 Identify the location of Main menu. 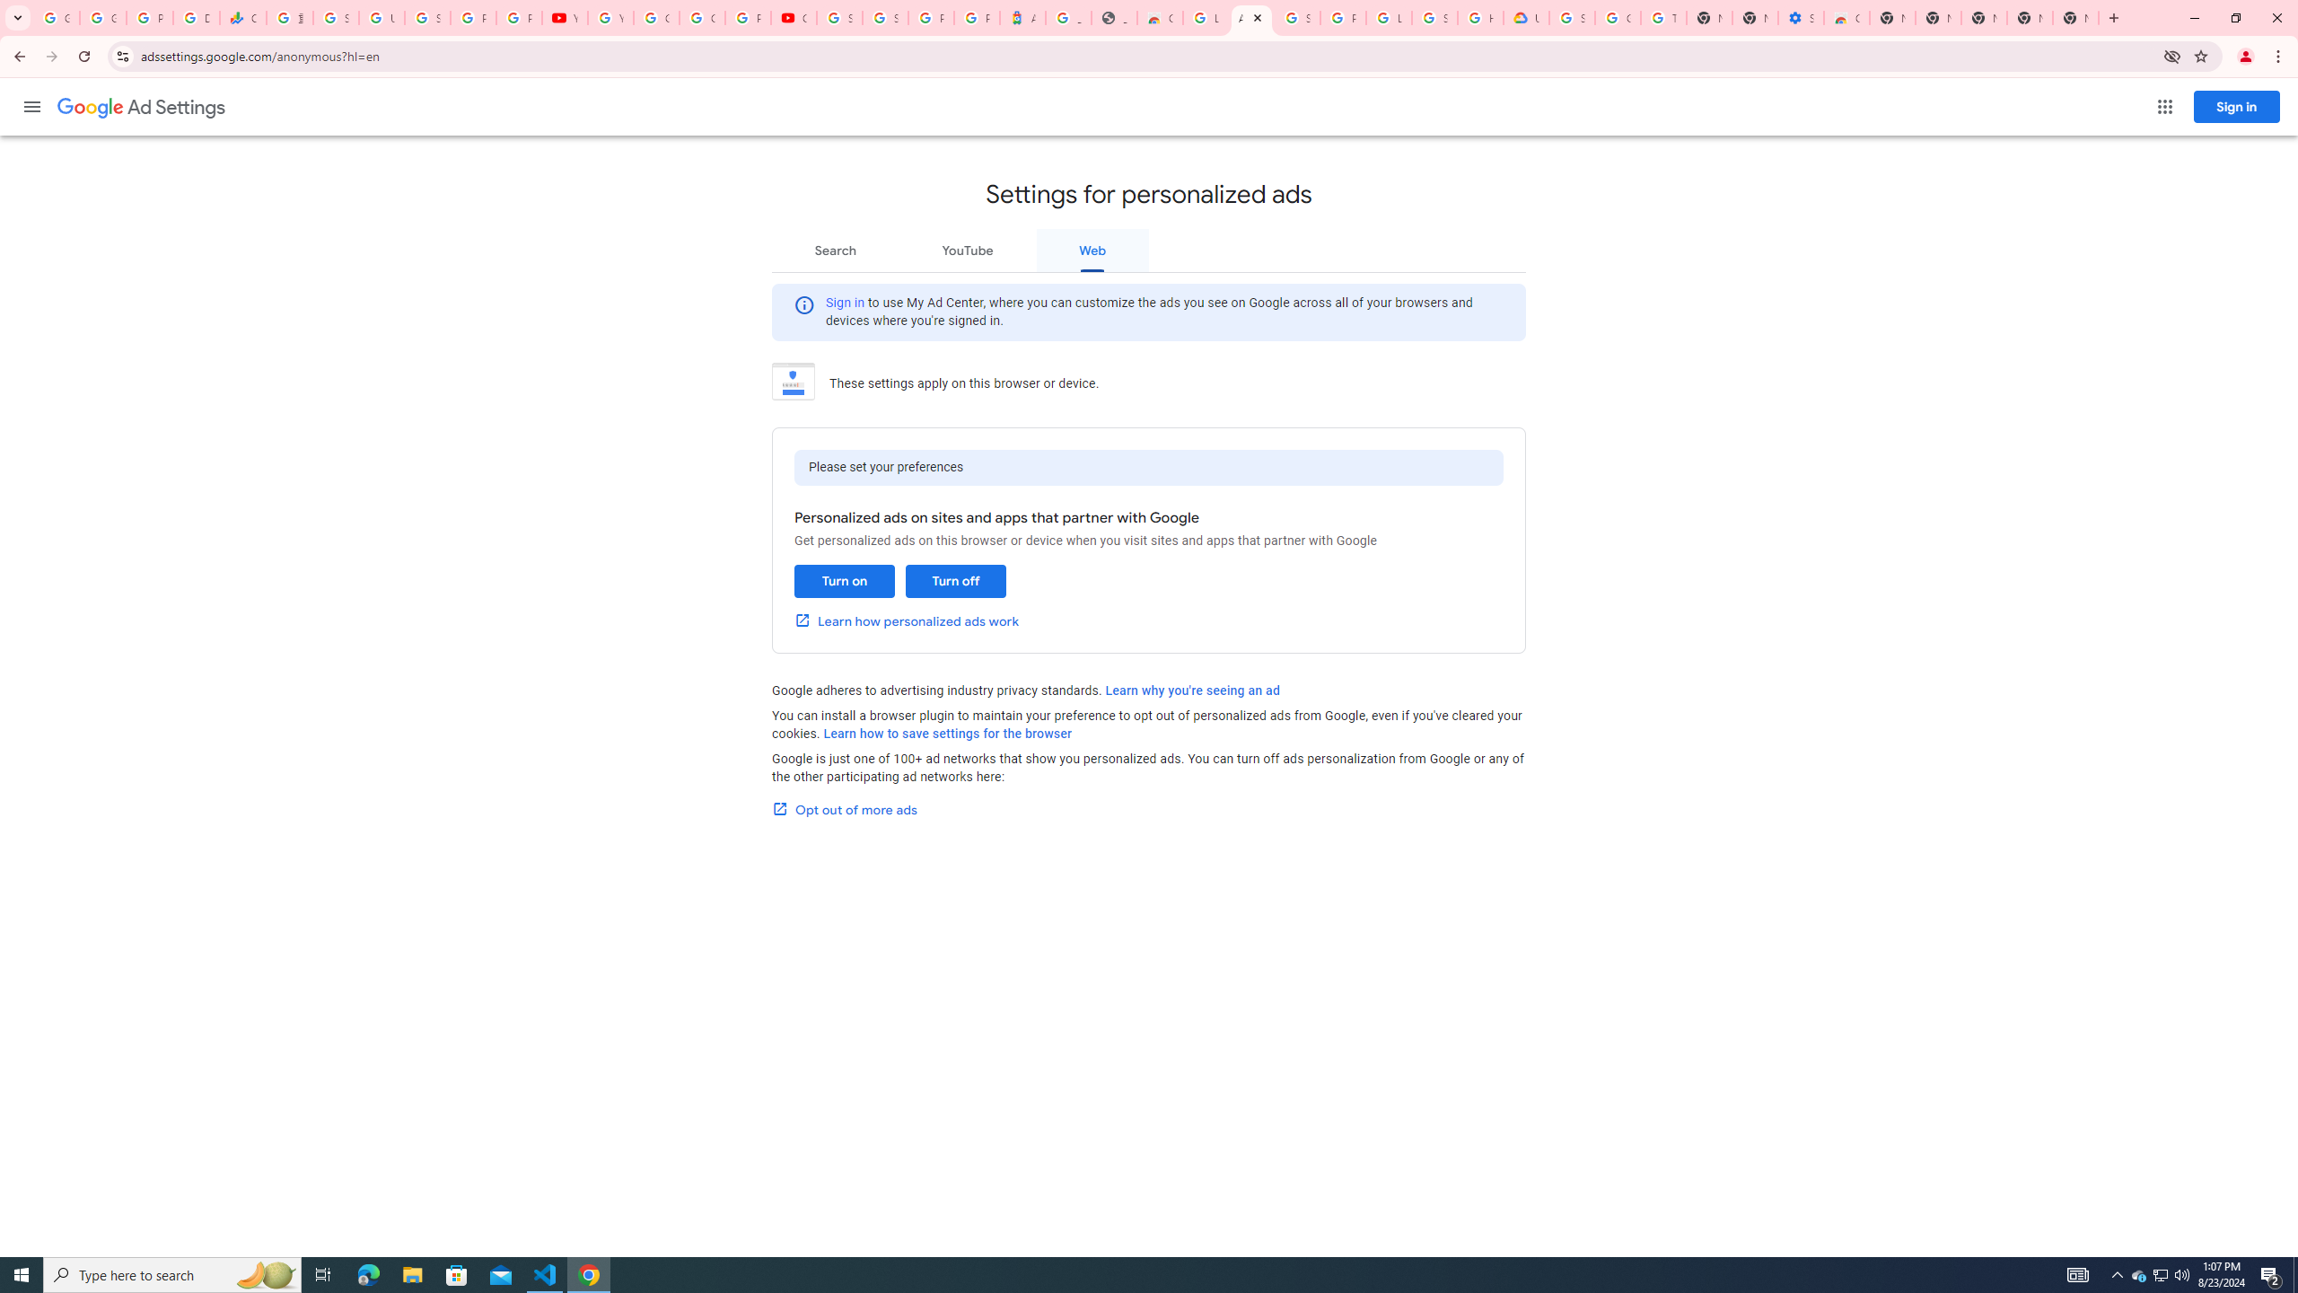
(31, 106).